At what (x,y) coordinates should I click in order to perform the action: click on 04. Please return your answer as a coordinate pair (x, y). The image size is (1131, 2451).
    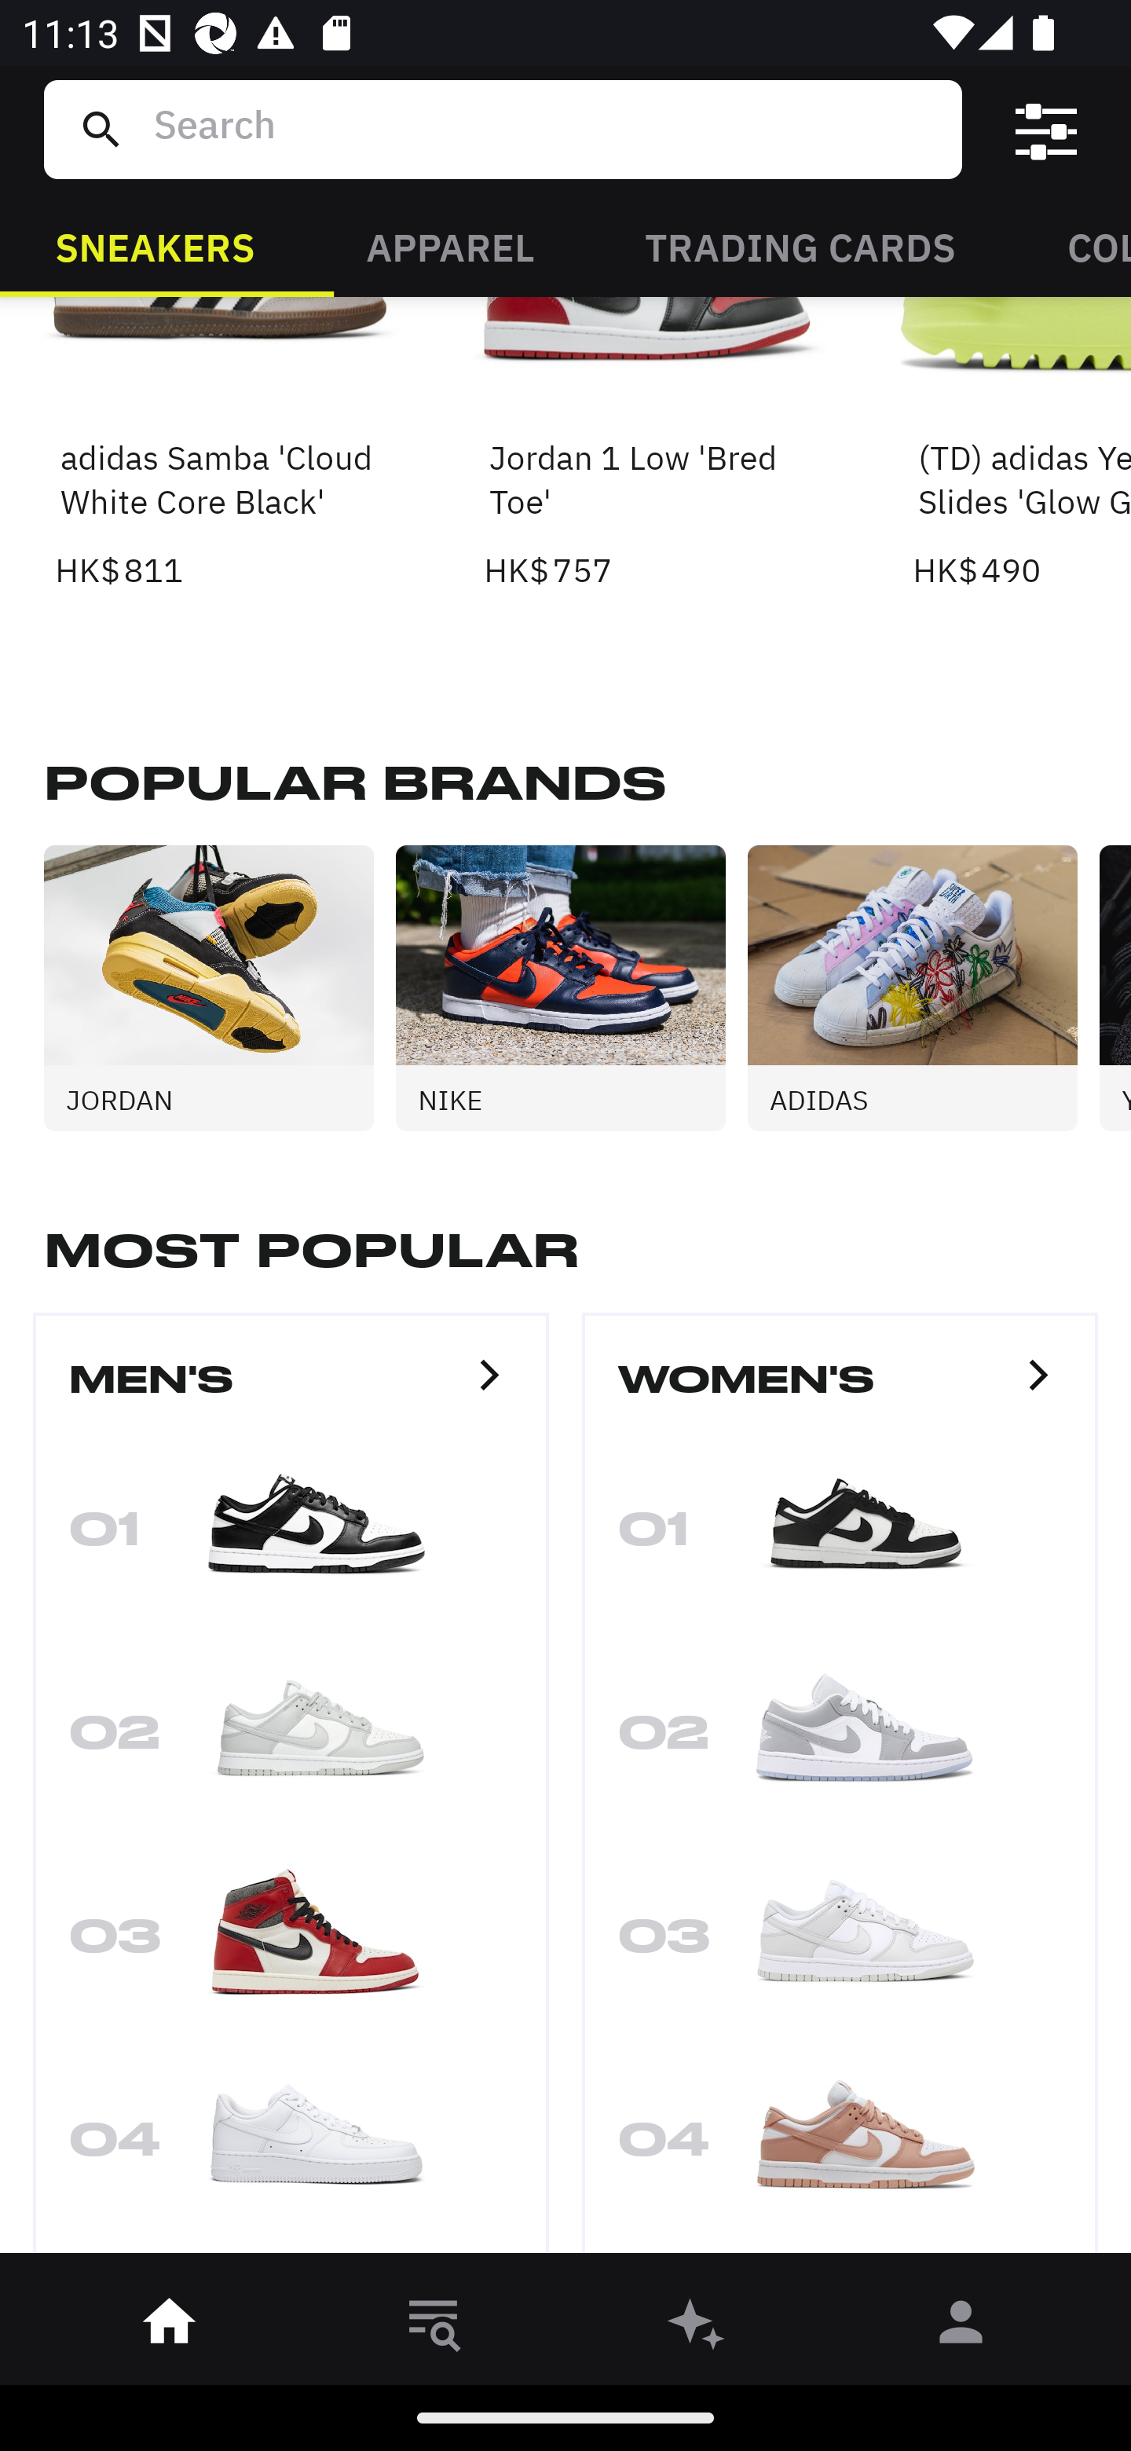
    Looking at the image, I should click on (840, 2148).